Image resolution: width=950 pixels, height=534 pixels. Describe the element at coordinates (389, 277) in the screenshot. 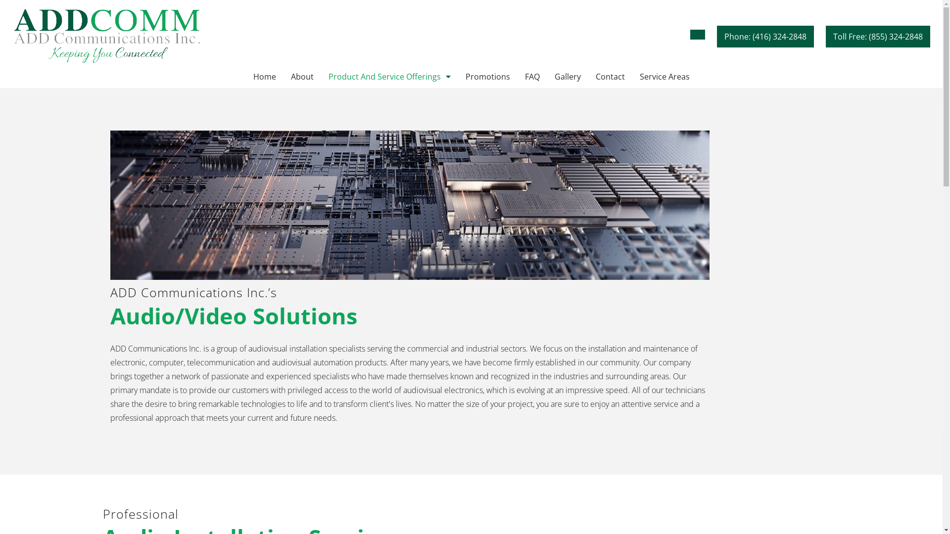

I see `Racking, Raceway And Conduit Solutions` at that location.